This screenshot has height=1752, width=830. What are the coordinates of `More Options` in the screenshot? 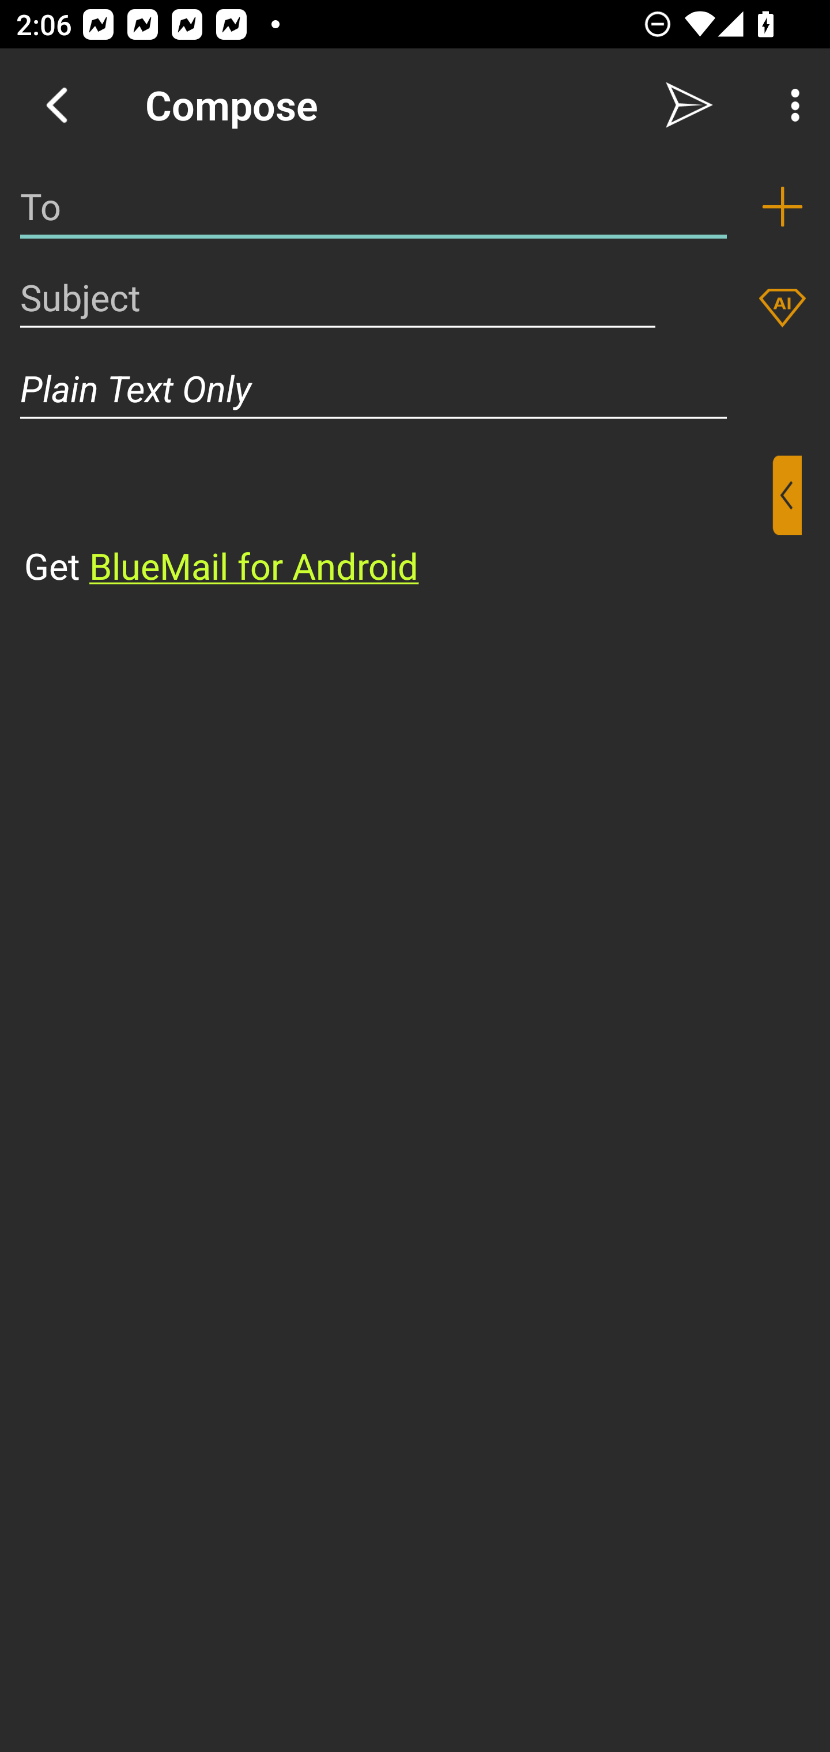 It's located at (790, 105).